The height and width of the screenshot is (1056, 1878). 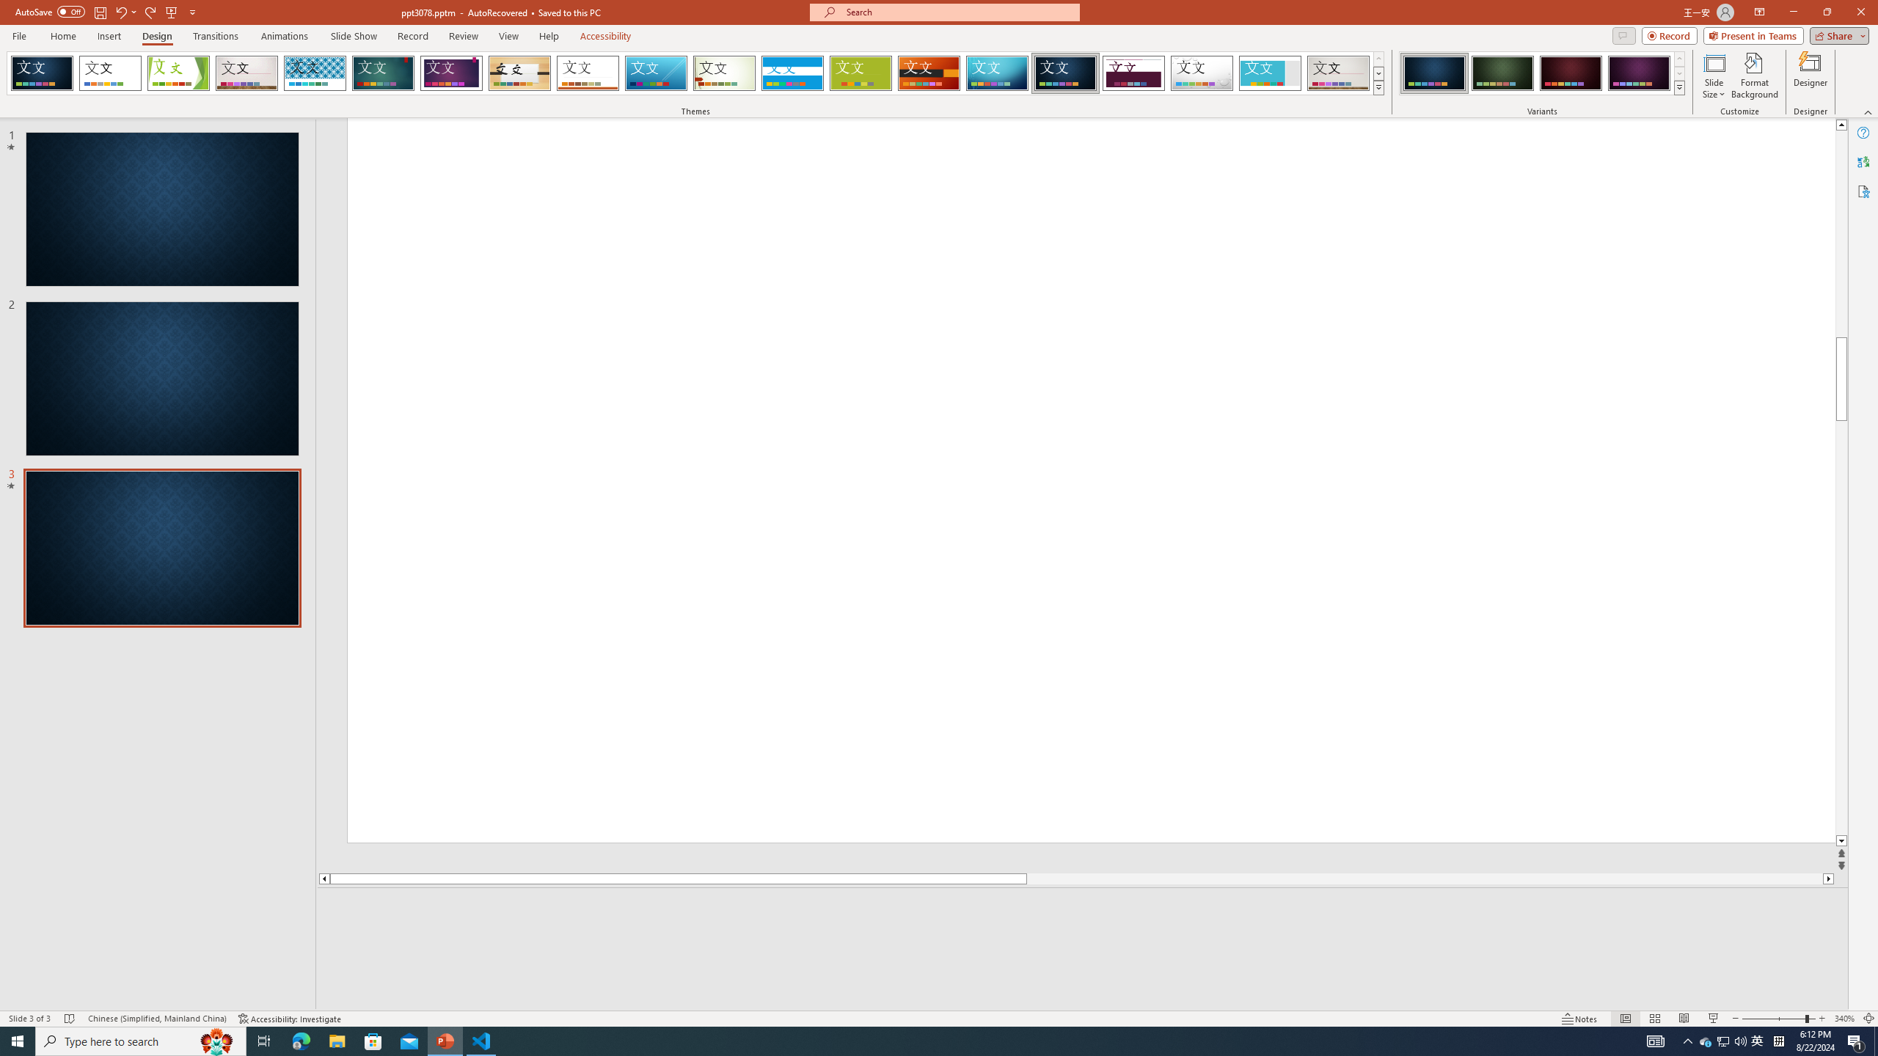 I want to click on Damask Variant 3, so click(x=1571, y=73).